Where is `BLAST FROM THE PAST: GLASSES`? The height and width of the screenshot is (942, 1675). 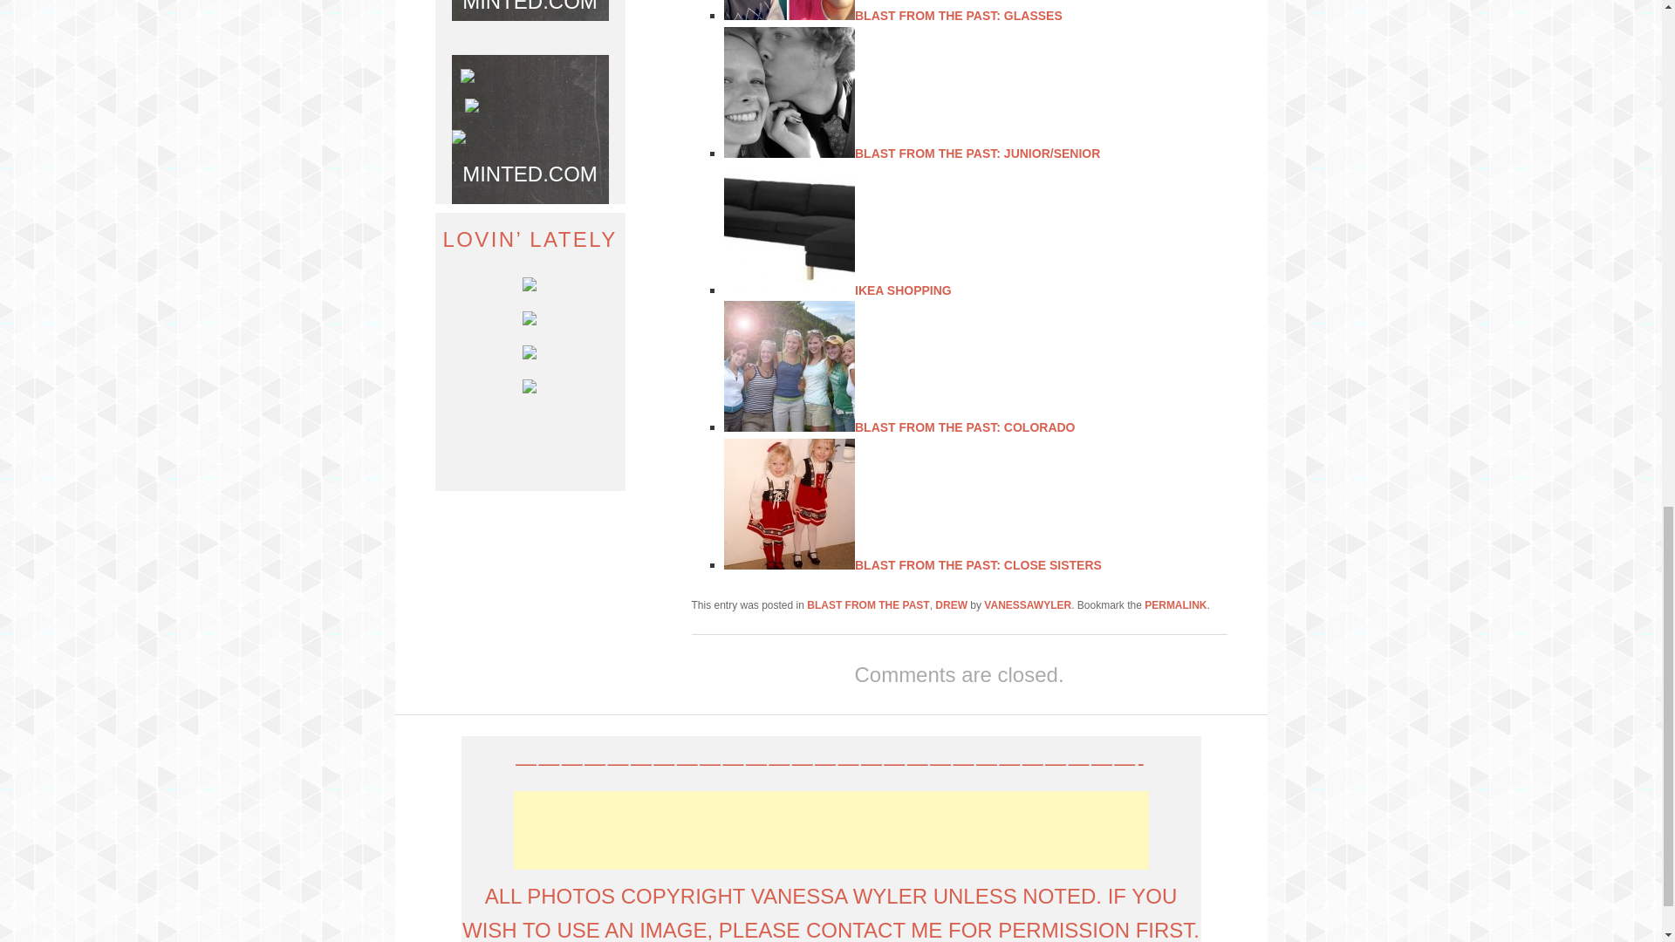 BLAST FROM THE PAST: GLASSES is located at coordinates (958, 15).